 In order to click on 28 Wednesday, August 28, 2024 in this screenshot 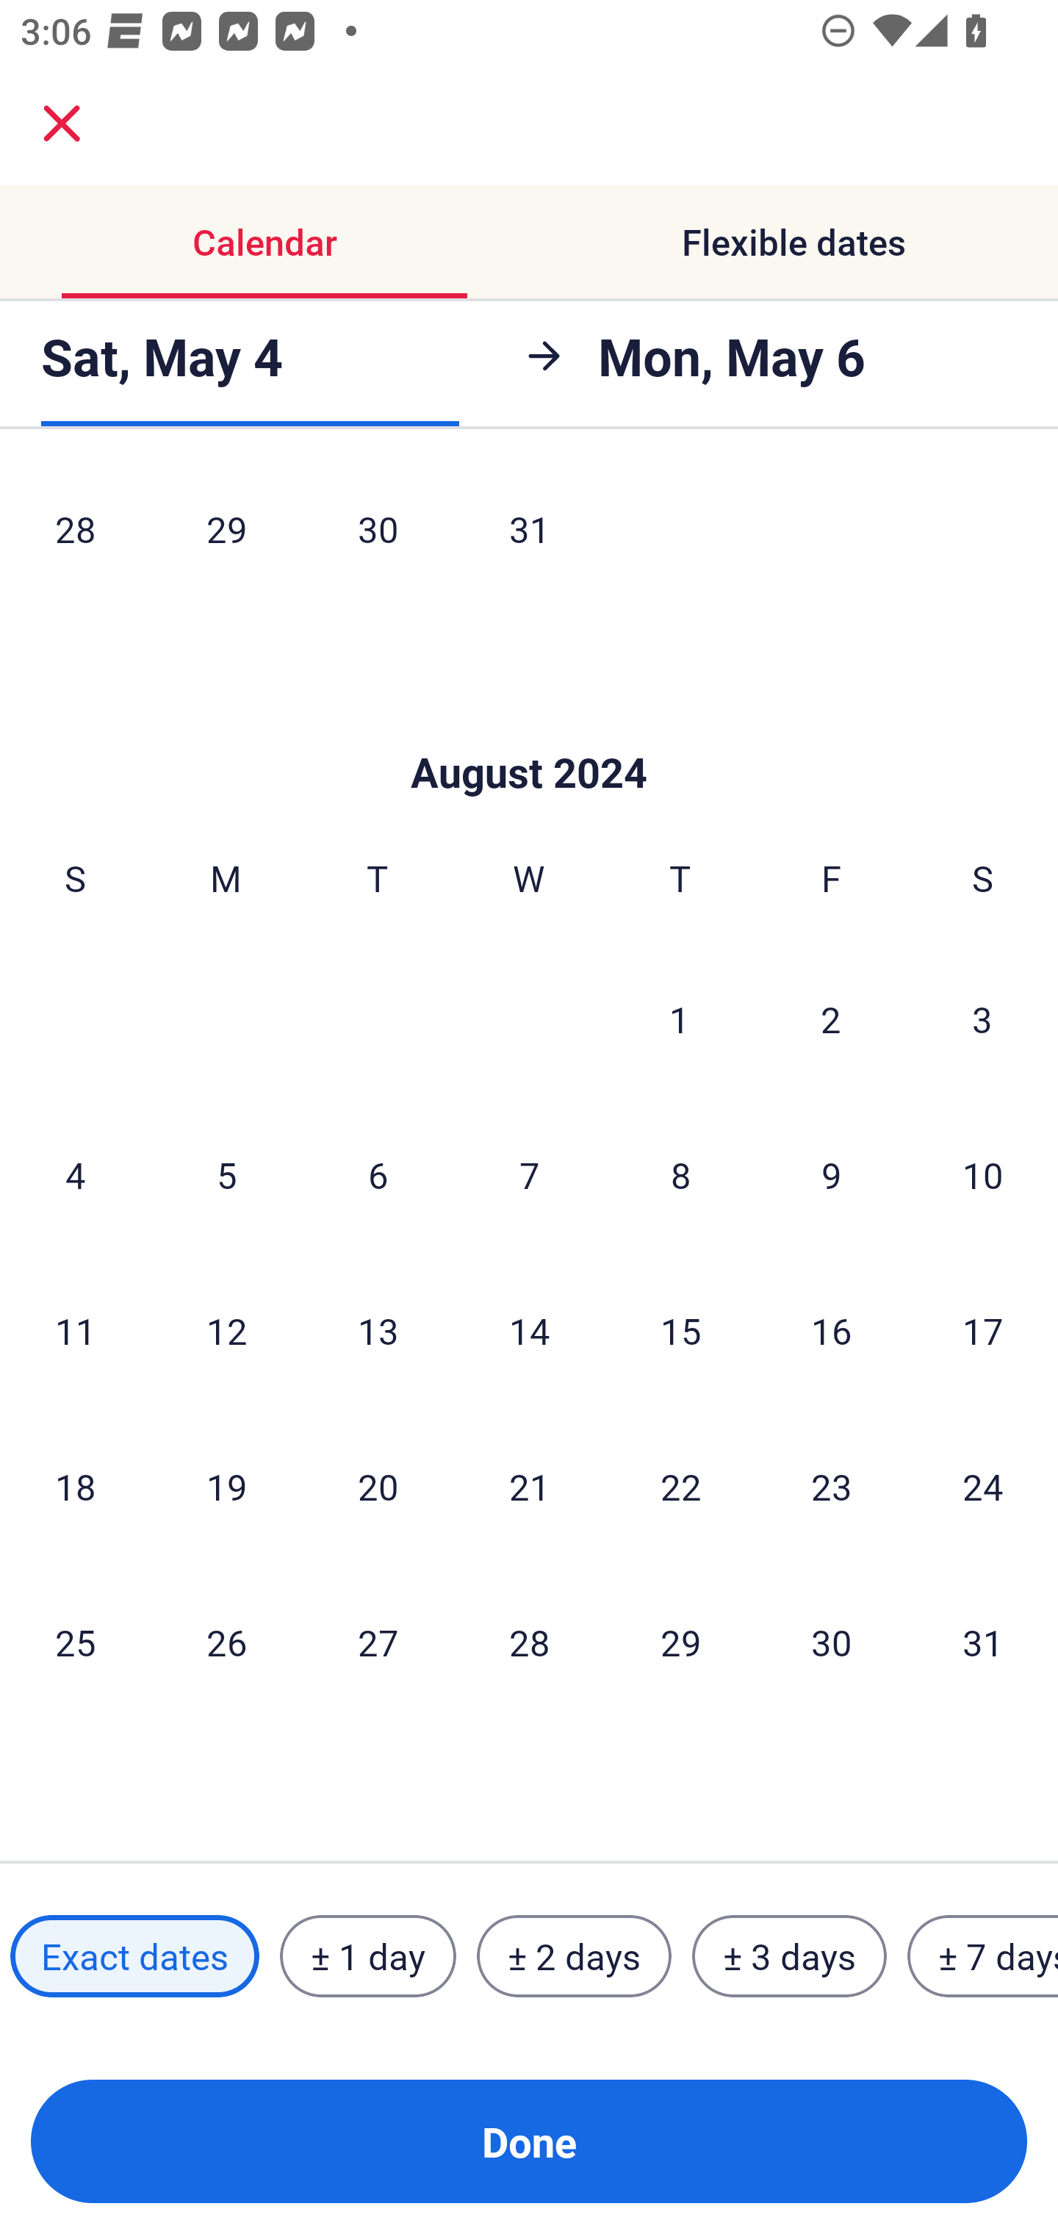, I will do `click(529, 1642)`.